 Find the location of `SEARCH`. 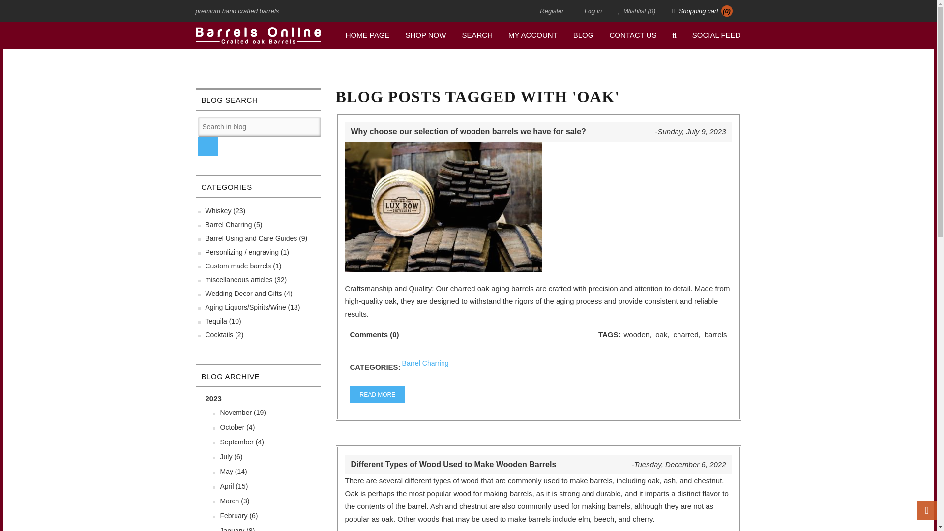

SEARCH is located at coordinates (477, 35).